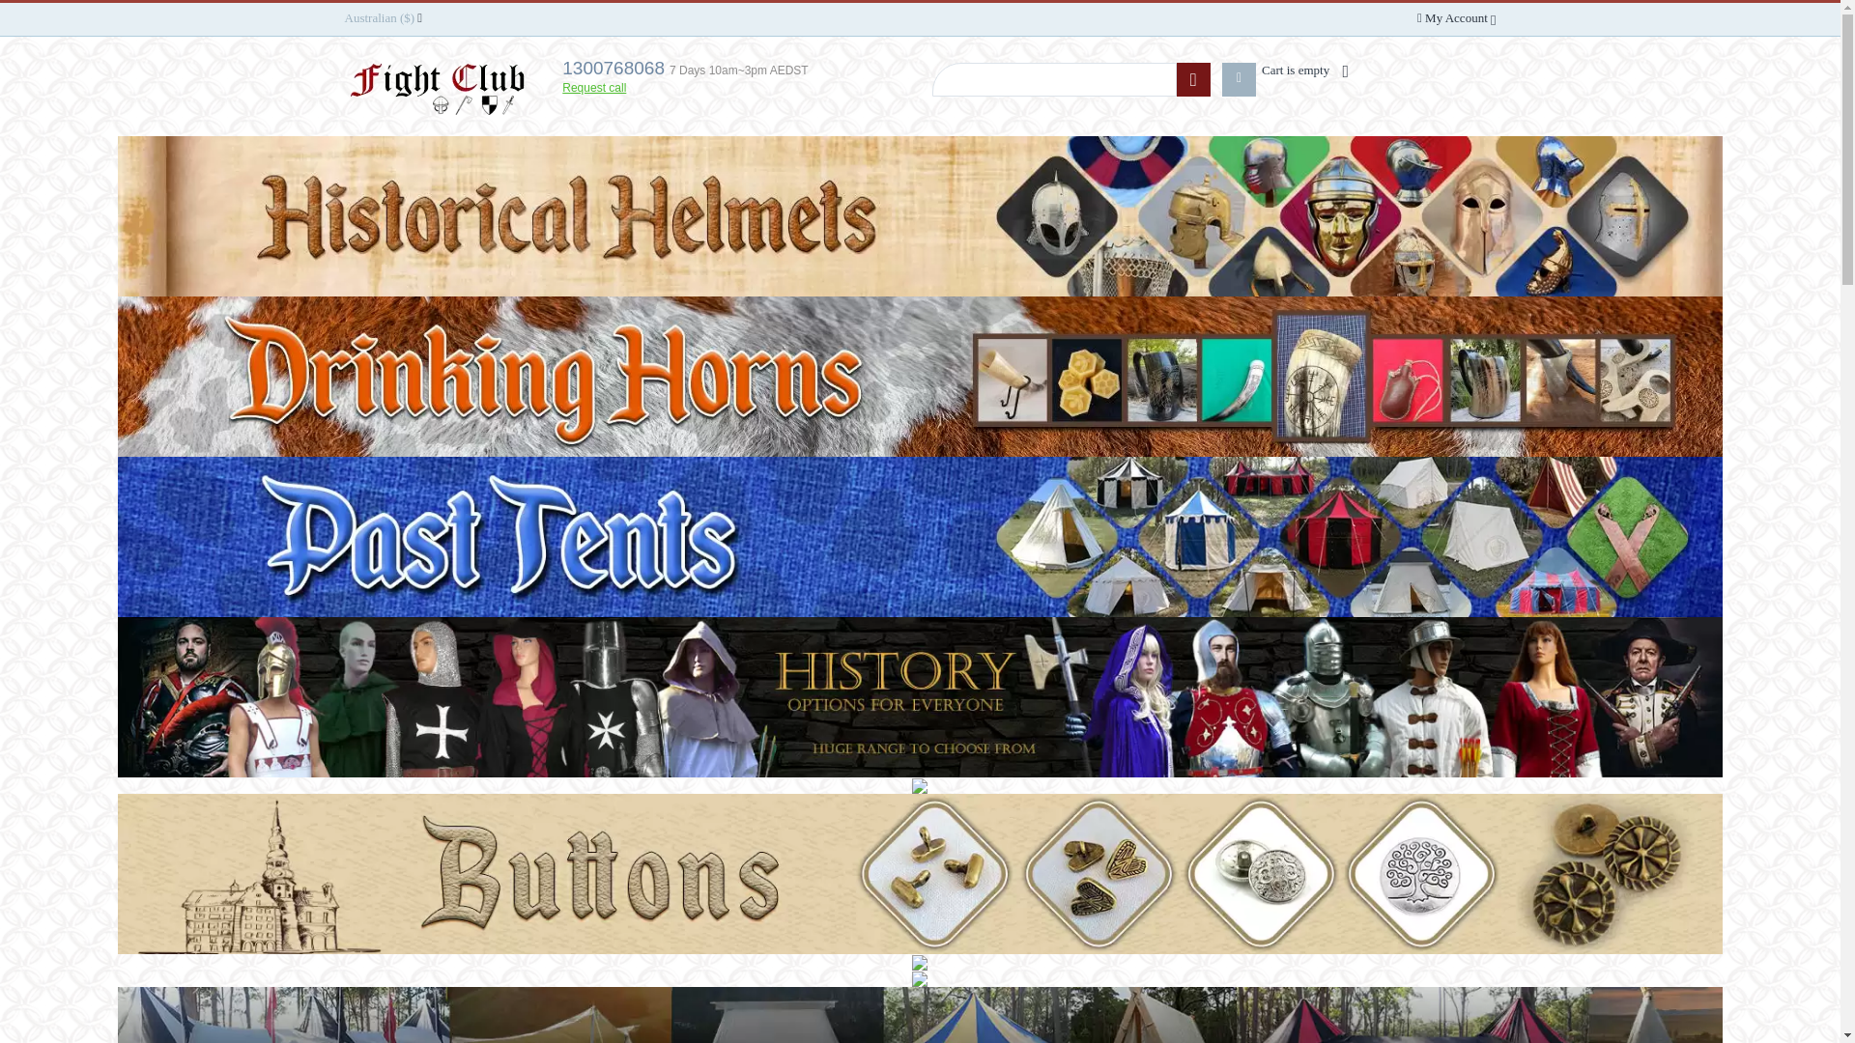 The height and width of the screenshot is (1043, 1855). What do you see at coordinates (1193, 79) in the screenshot?
I see `Search` at bounding box center [1193, 79].